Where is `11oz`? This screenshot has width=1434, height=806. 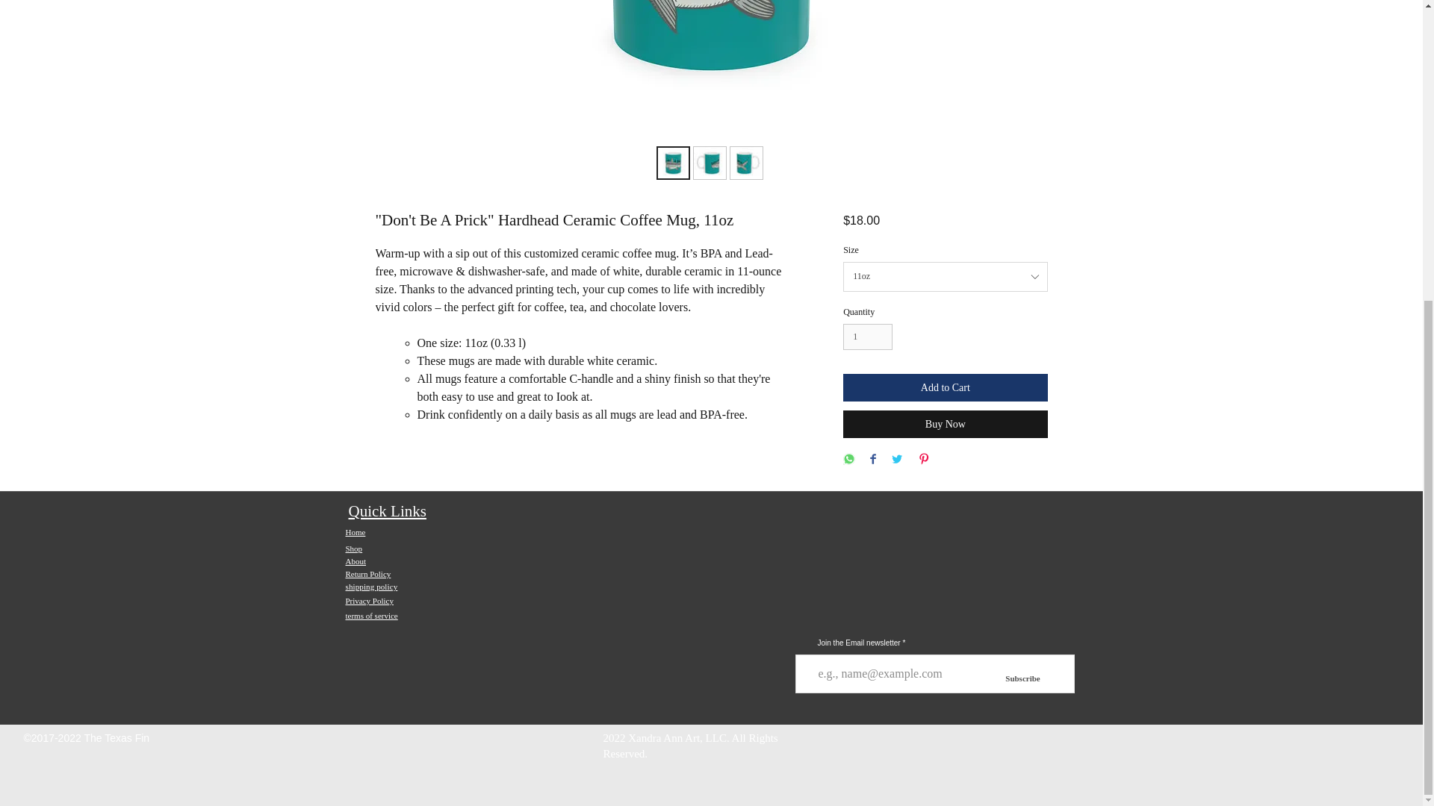 11oz is located at coordinates (944, 276).